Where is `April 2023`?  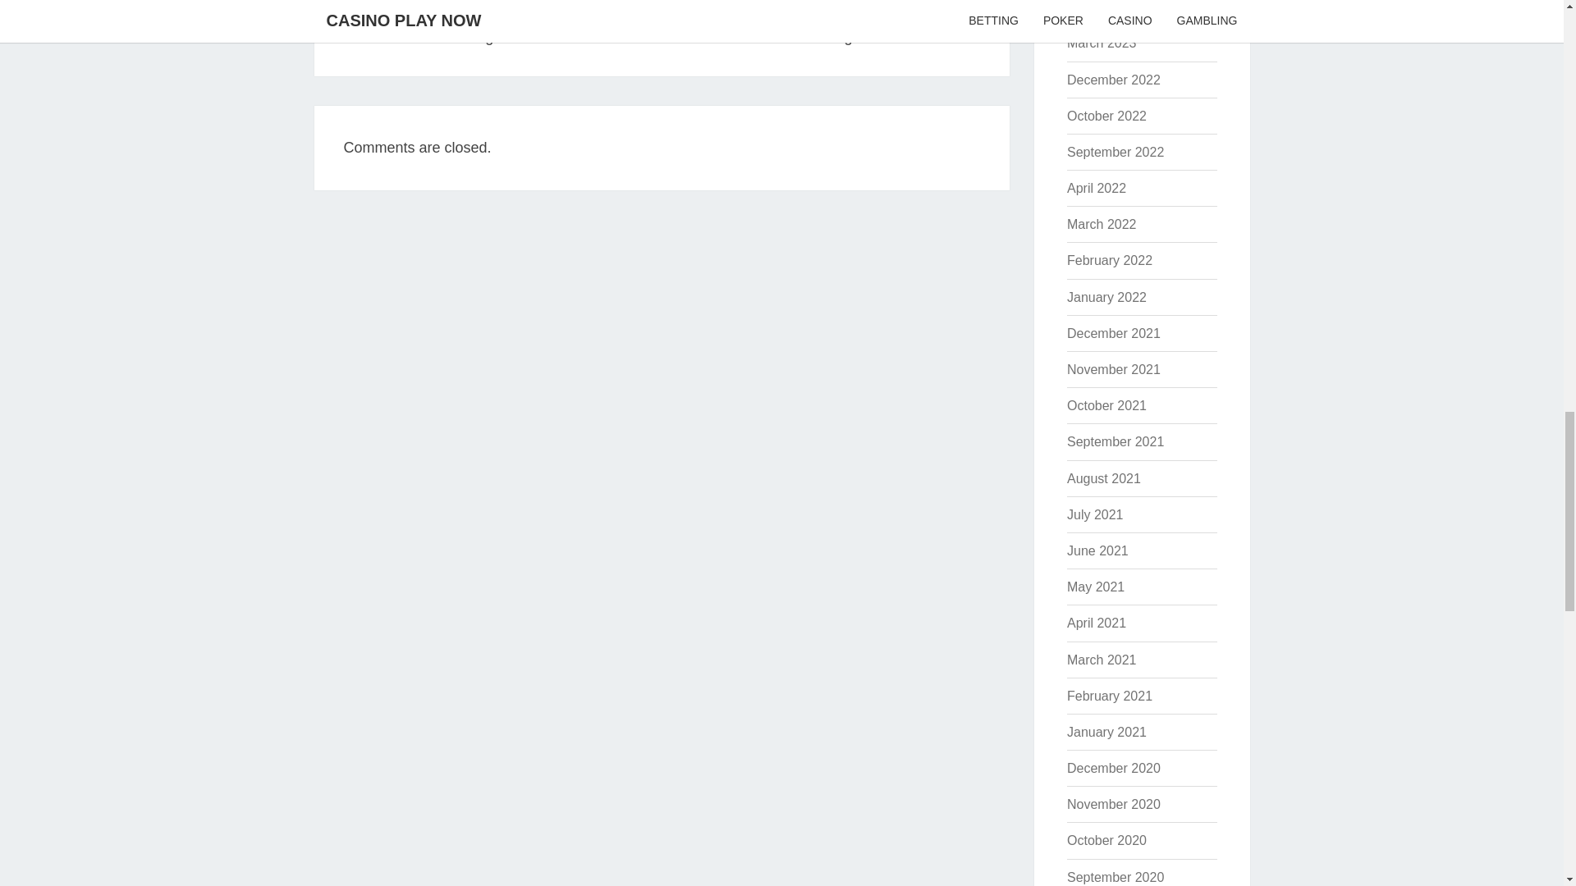
April 2023 is located at coordinates (1102, 223).